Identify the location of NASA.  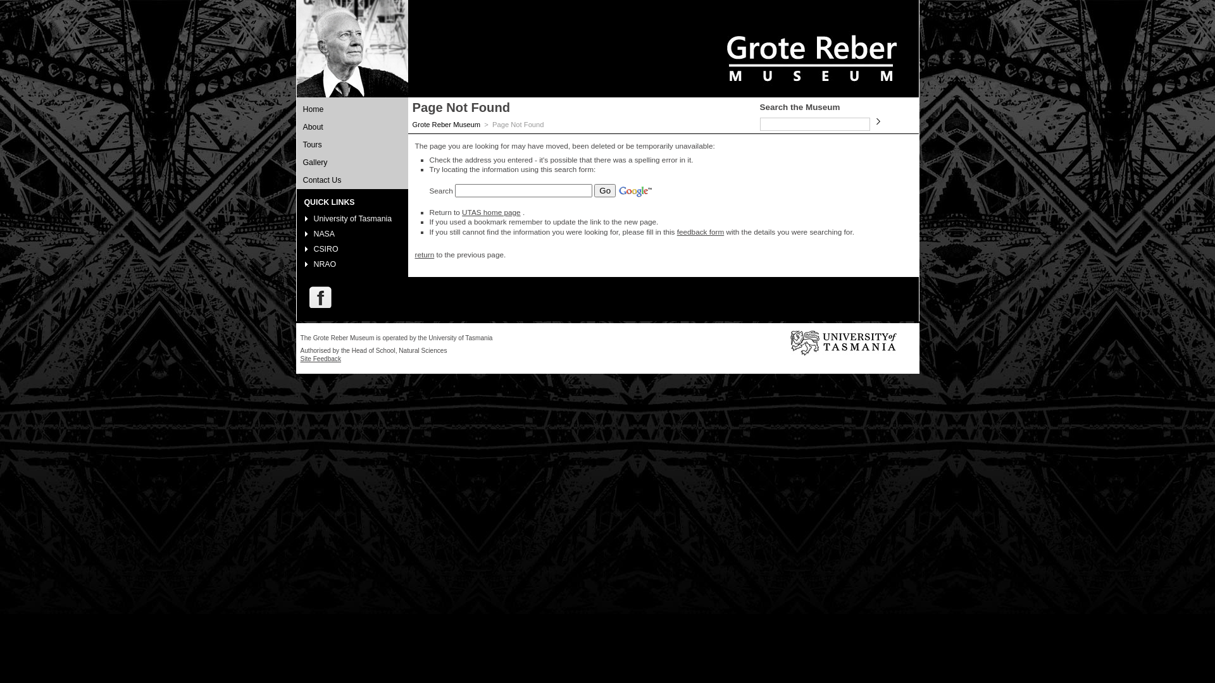
(325, 234).